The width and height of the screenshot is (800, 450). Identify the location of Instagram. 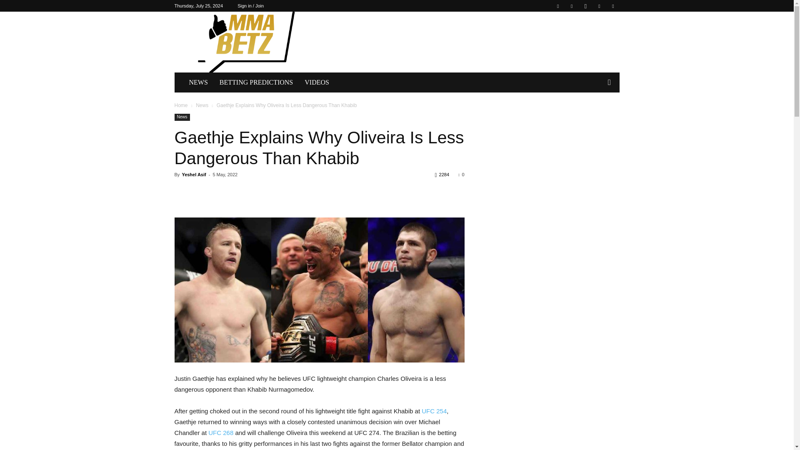
(585, 6).